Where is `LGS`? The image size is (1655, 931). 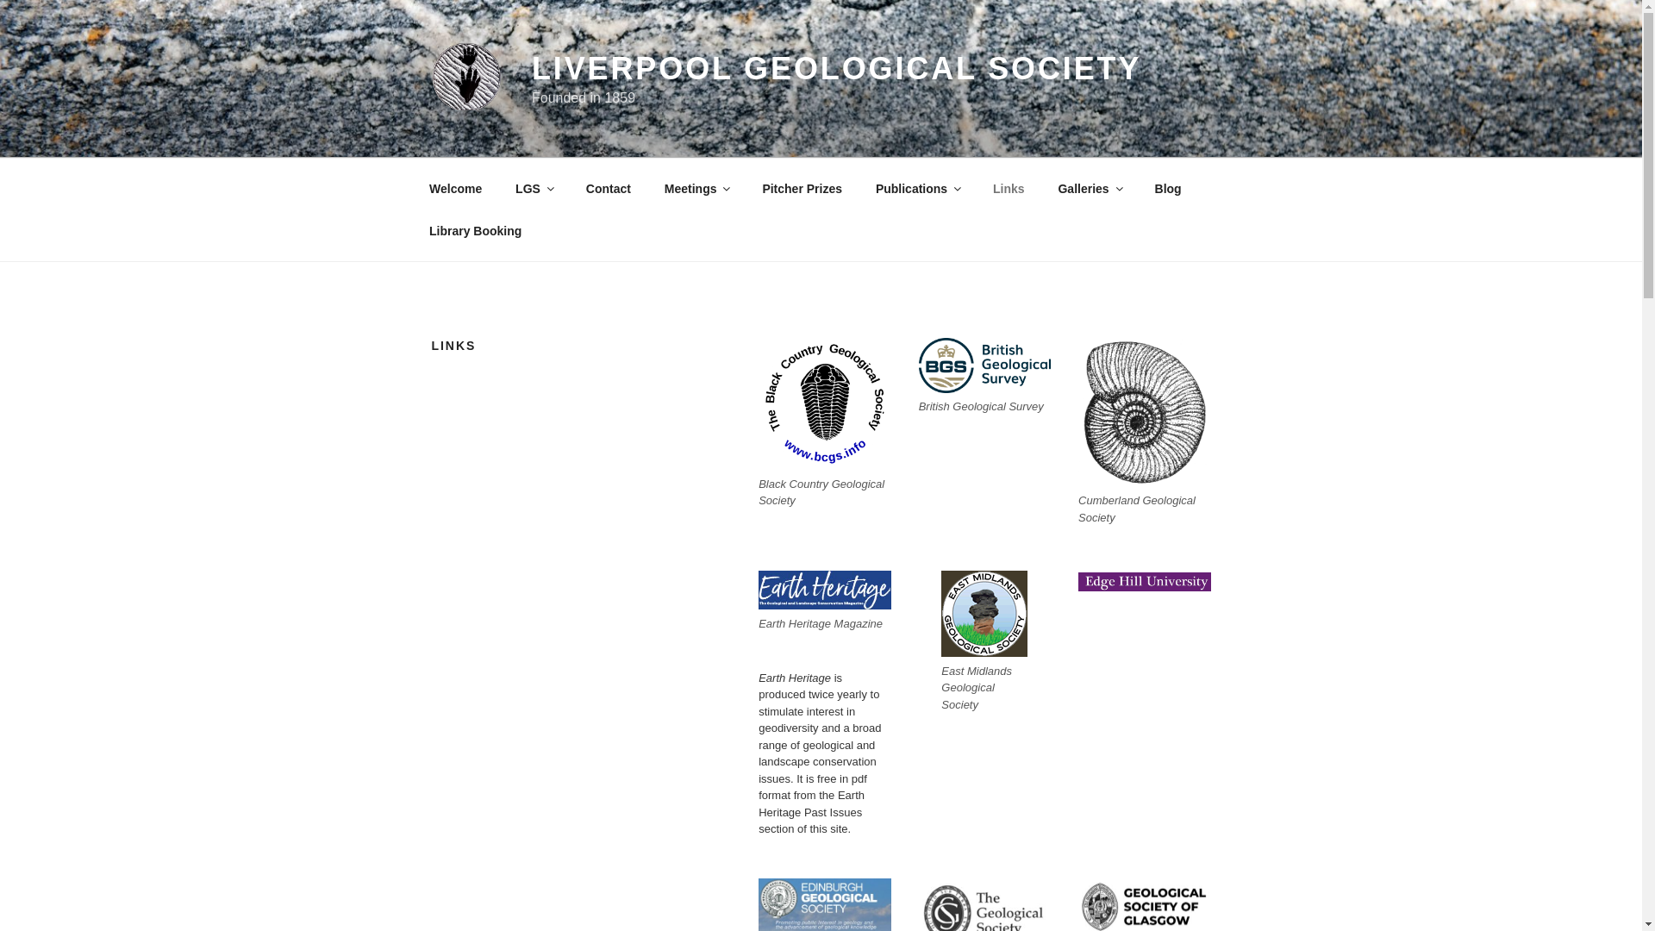 LGS is located at coordinates (534, 188).